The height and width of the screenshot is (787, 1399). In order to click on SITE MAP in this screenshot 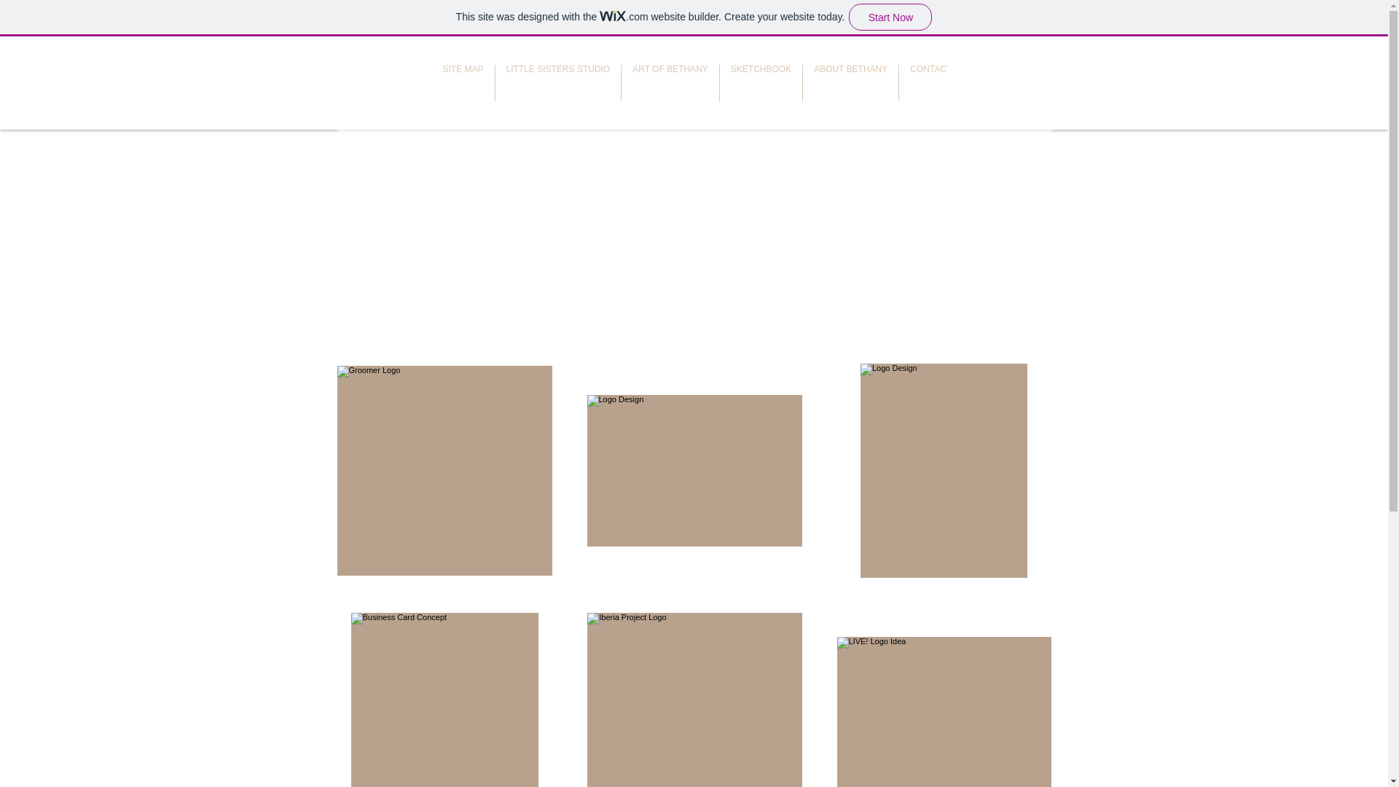, I will do `click(462, 83)`.